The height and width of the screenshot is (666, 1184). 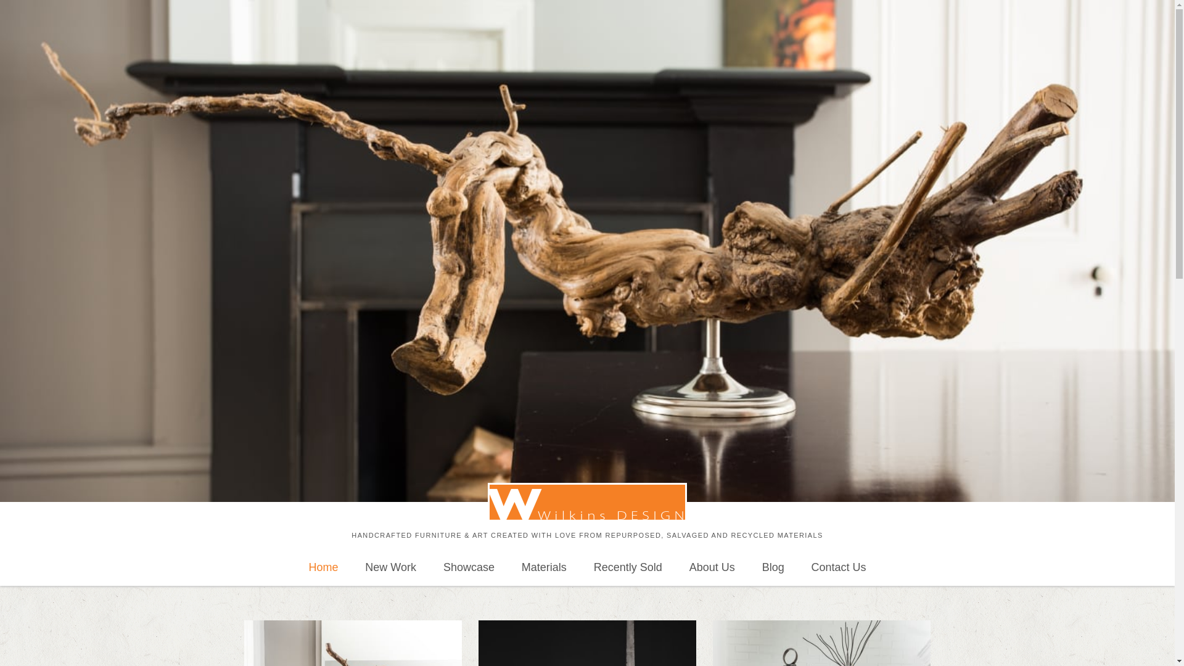 What do you see at coordinates (323, 567) in the screenshot?
I see `Home` at bounding box center [323, 567].